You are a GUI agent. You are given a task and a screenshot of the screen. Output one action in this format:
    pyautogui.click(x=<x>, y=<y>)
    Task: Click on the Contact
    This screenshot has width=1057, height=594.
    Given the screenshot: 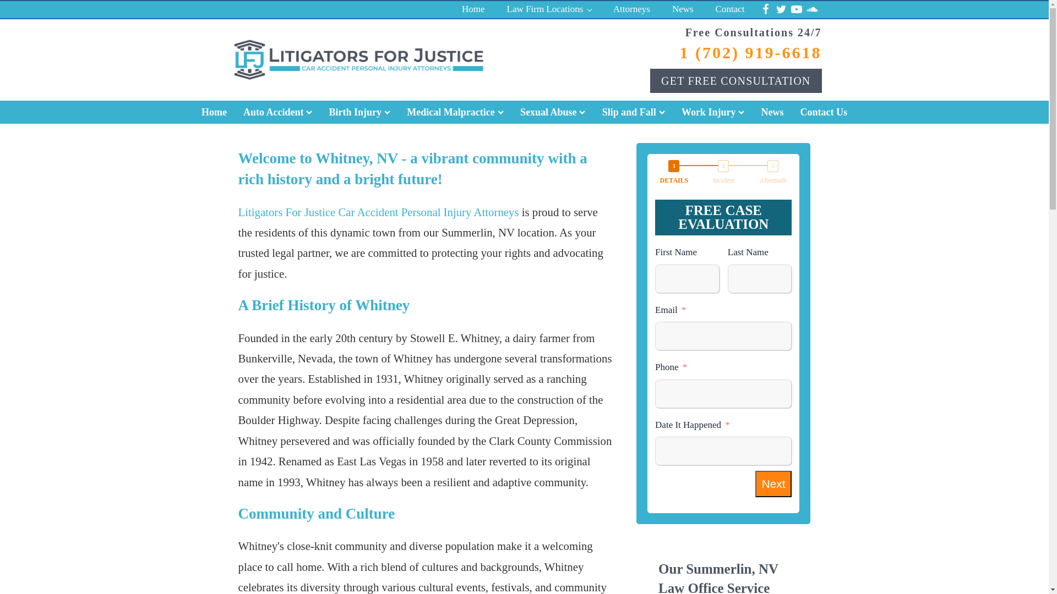 What is the action you would take?
    pyautogui.click(x=730, y=10)
    